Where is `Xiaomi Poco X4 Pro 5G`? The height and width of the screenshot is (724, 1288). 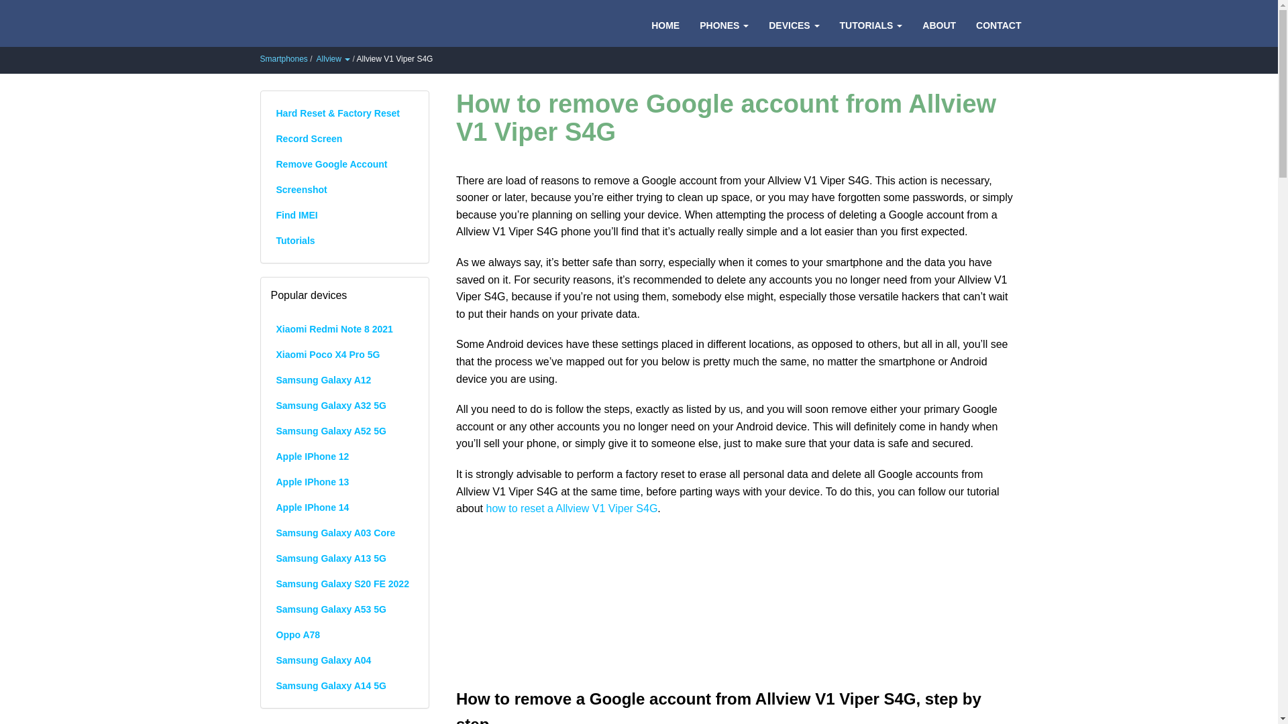 Xiaomi Poco X4 Pro 5G is located at coordinates (345, 354).